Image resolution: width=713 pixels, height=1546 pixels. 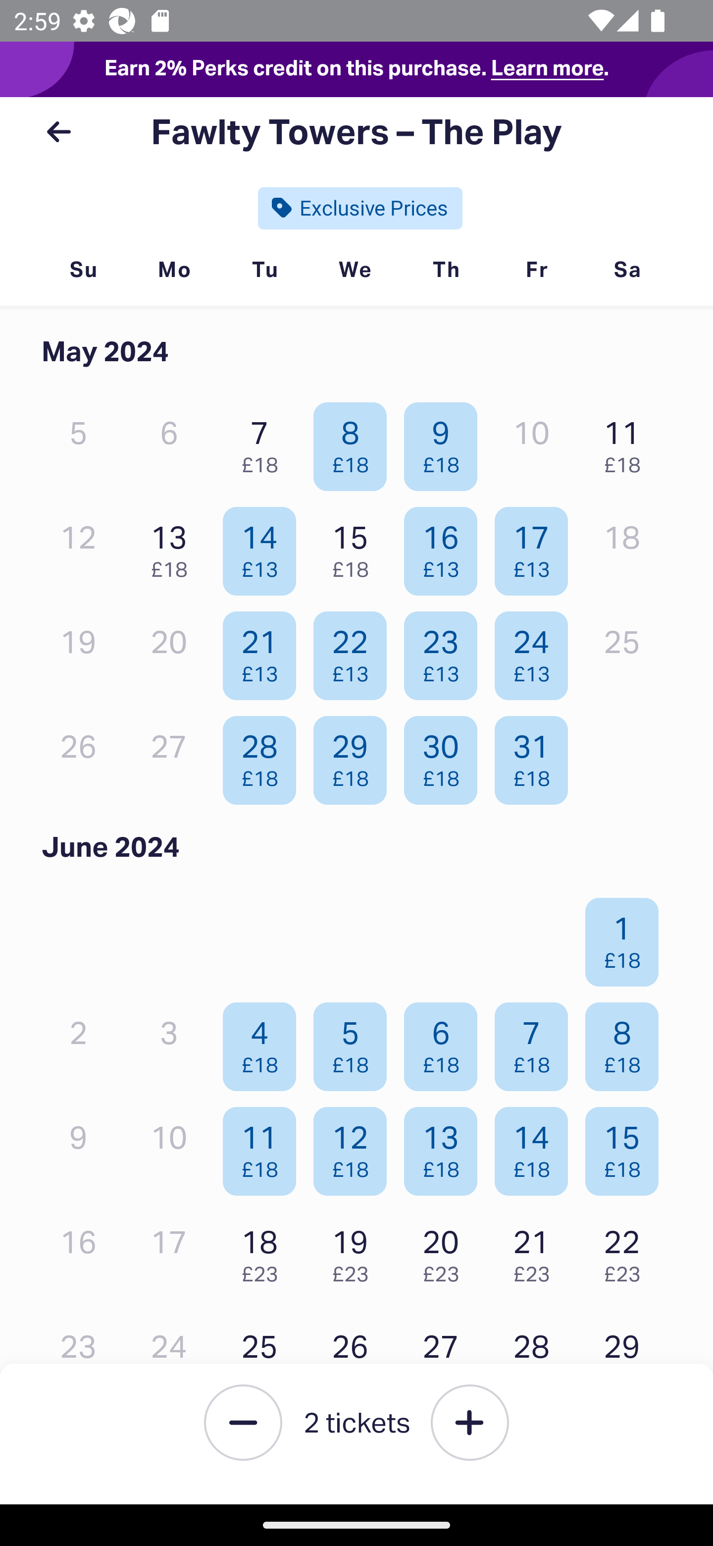 What do you see at coordinates (536, 651) in the screenshot?
I see `24 £13` at bounding box center [536, 651].